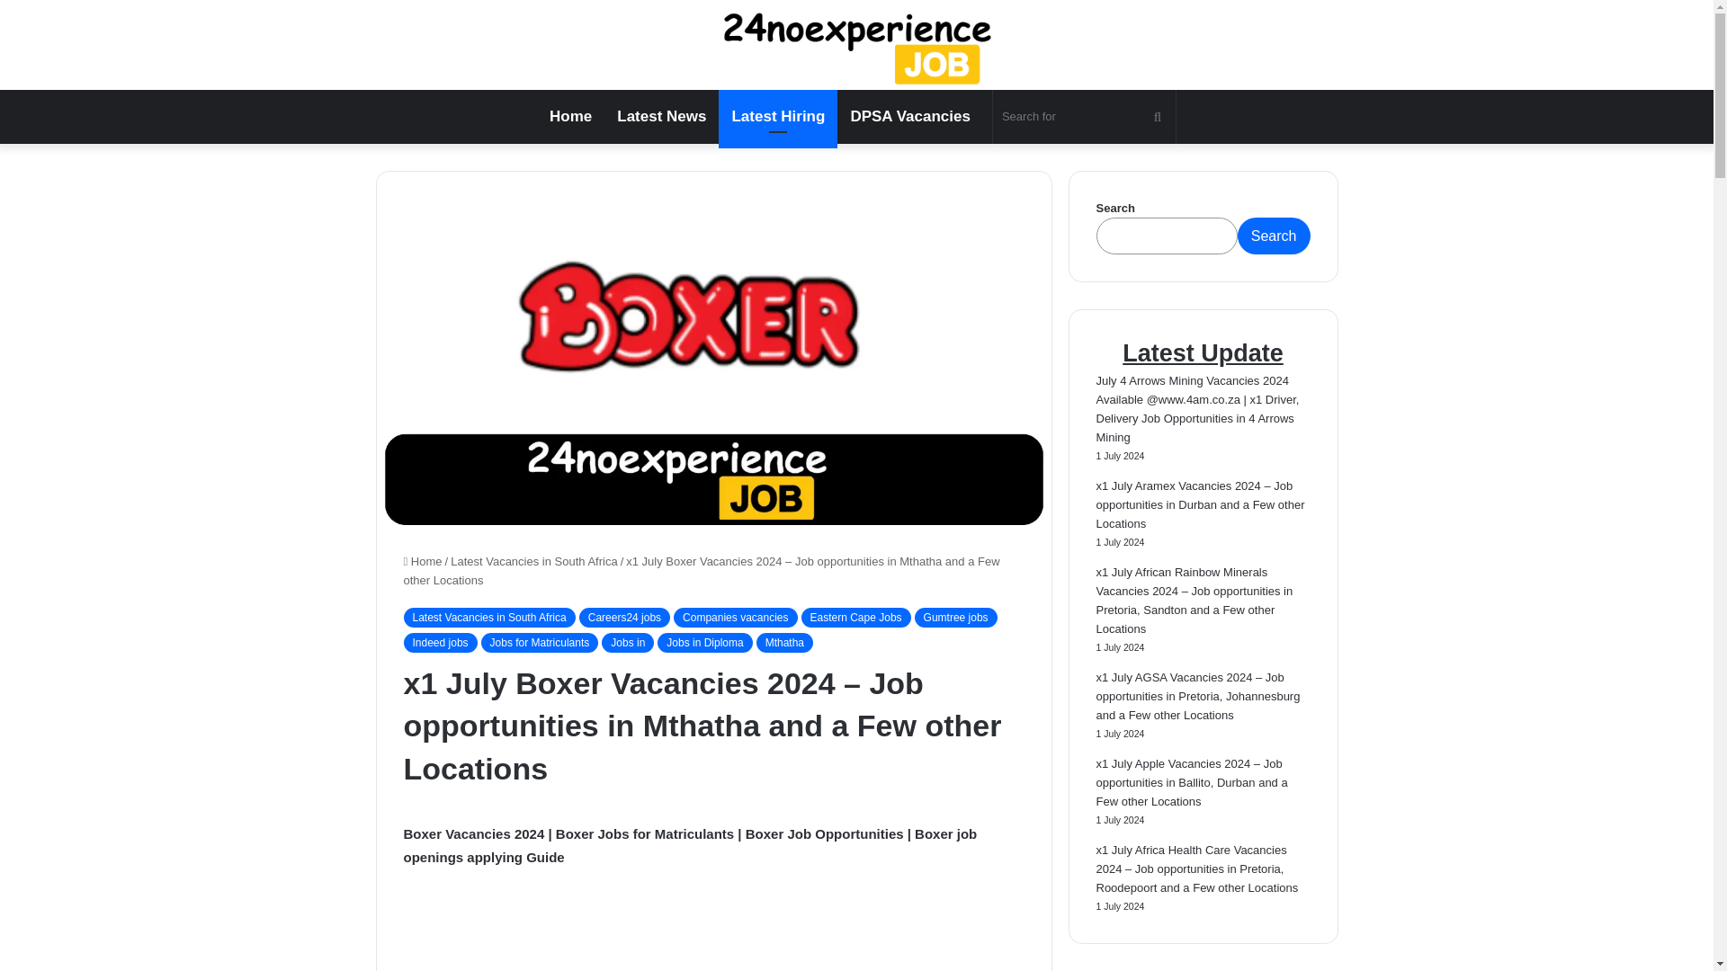 The image size is (1727, 971). What do you see at coordinates (624, 617) in the screenshot?
I see `Careers24 jobs` at bounding box center [624, 617].